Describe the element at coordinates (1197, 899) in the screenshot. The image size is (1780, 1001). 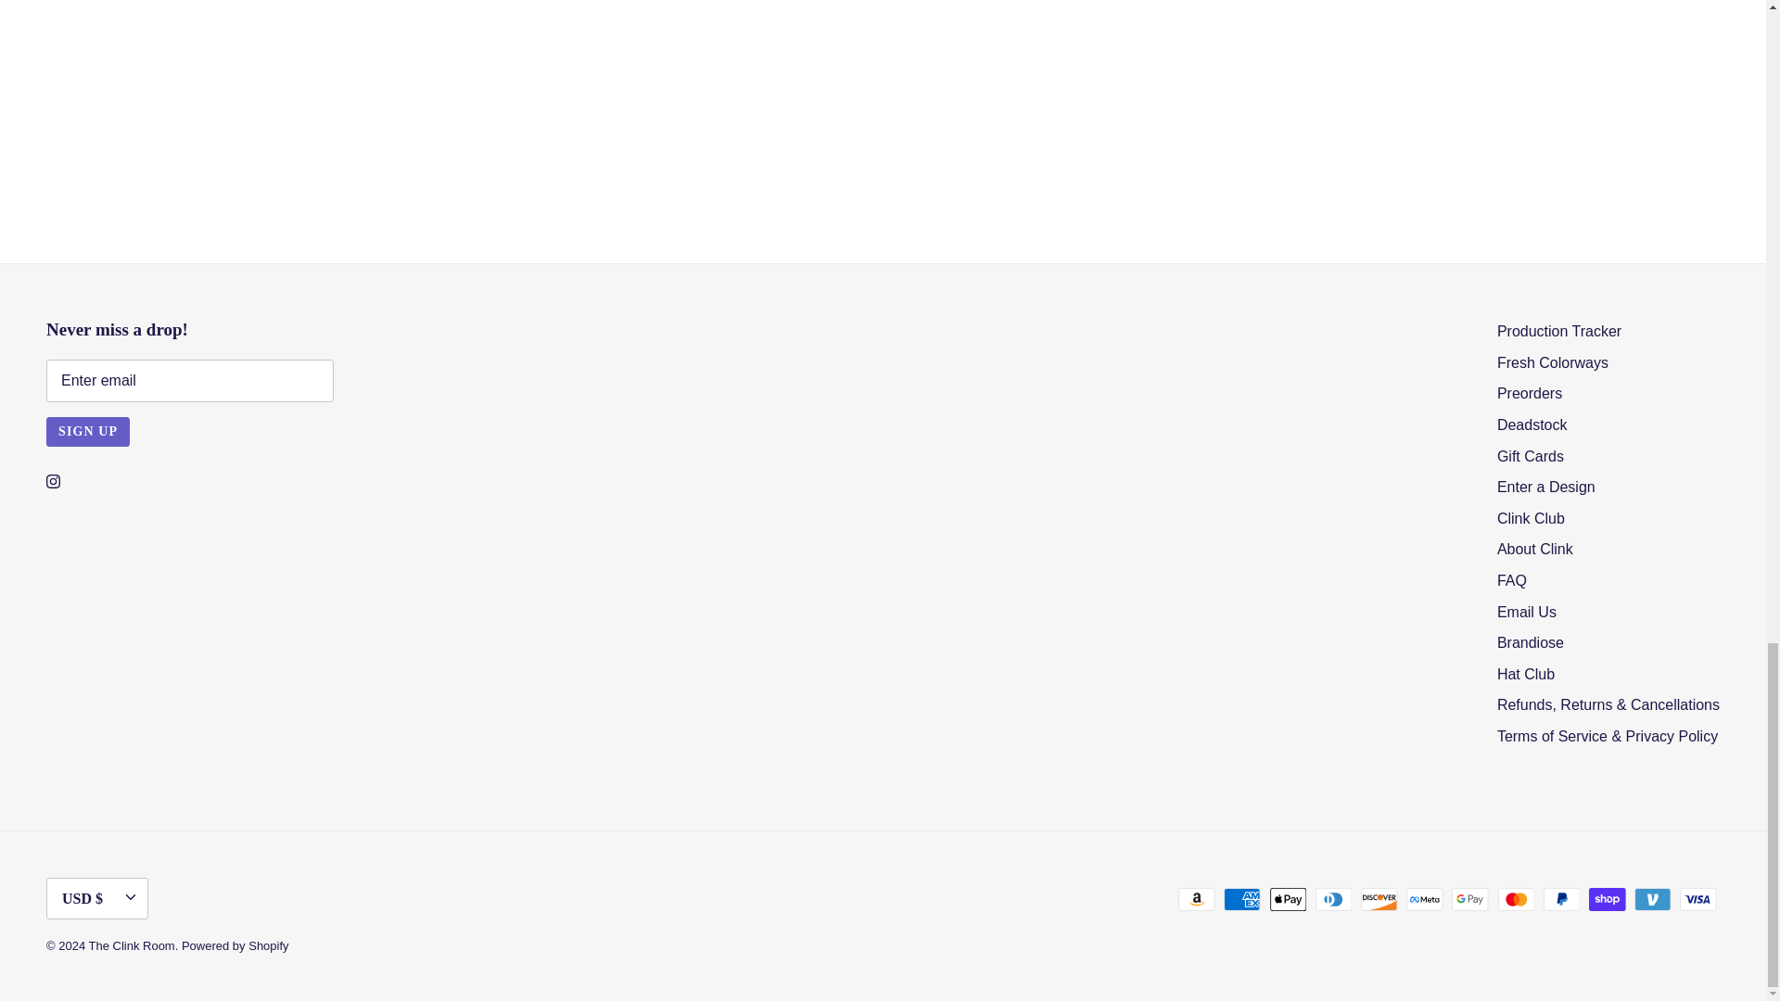
I see `Amazon` at that location.